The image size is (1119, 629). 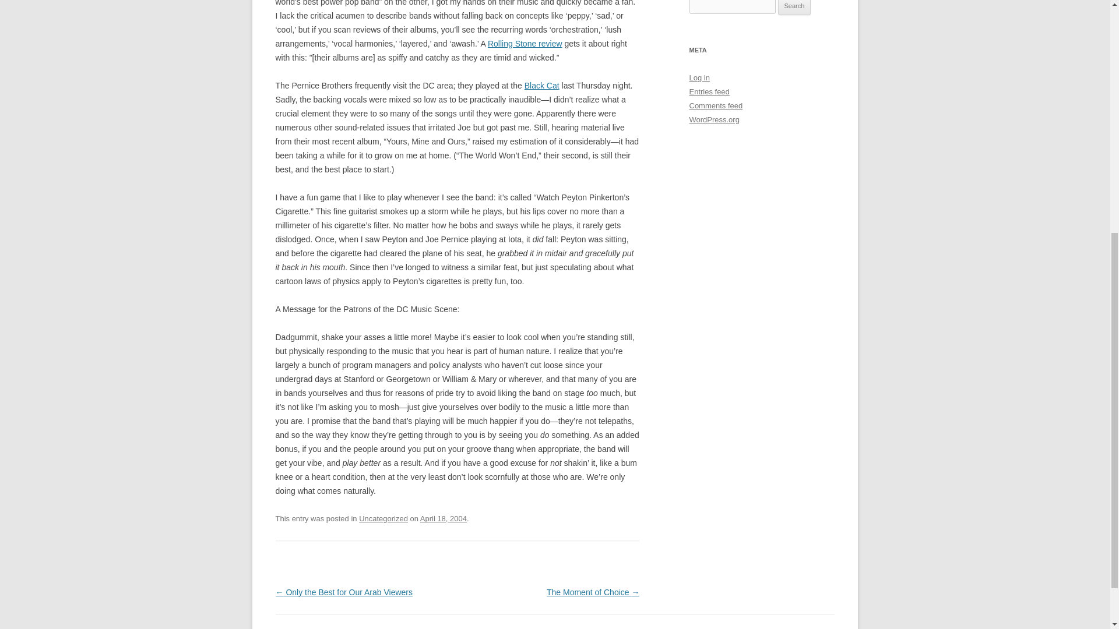 I want to click on Uncategorized, so click(x=383, y=518).